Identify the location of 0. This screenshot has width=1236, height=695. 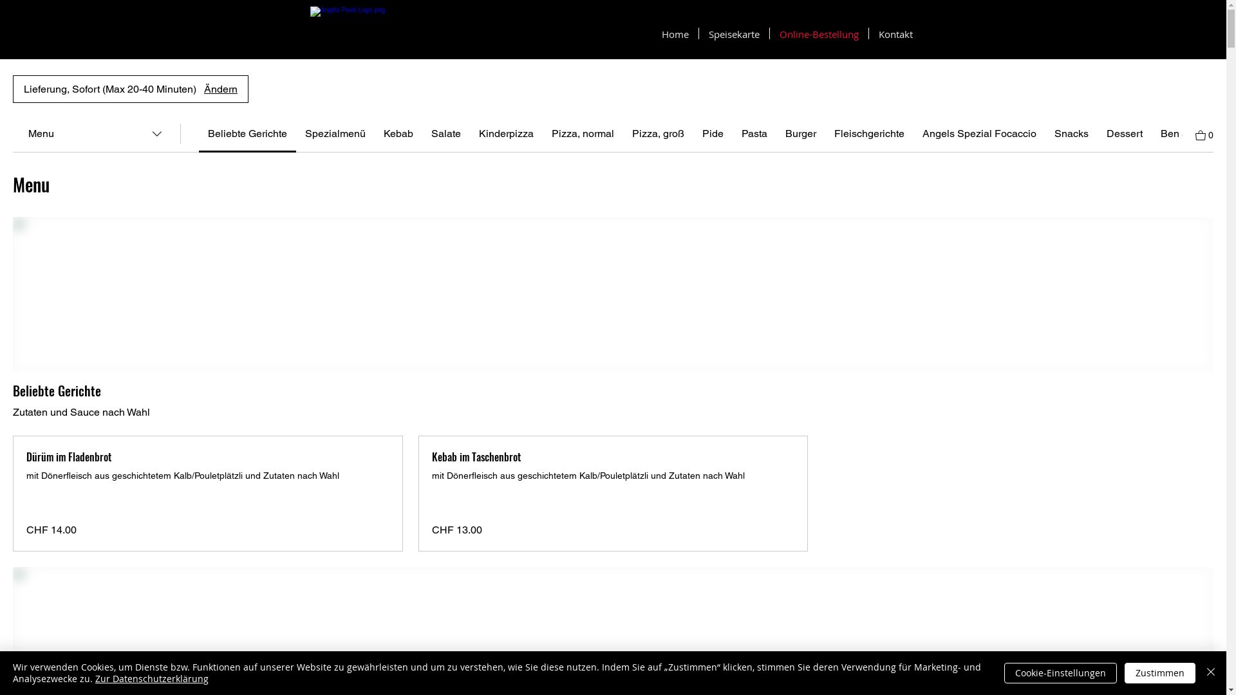
(1204, 134).